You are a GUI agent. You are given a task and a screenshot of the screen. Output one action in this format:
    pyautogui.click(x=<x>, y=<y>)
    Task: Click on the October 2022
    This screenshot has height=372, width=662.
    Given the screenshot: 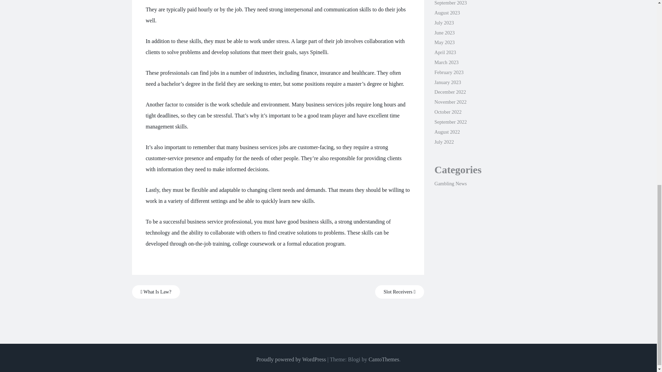 What is the action you would take?
    pyautogui.click(x=448, y=112)
    